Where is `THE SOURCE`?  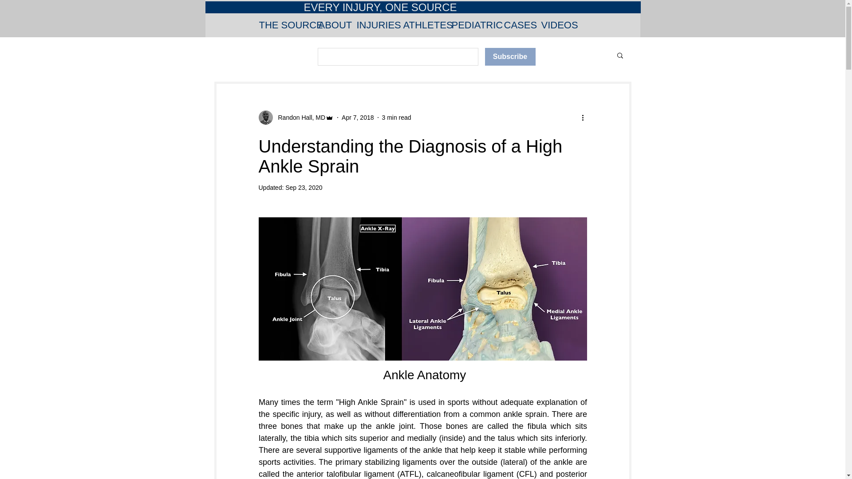
THE SOURCE is located at coordinates (282, 25).